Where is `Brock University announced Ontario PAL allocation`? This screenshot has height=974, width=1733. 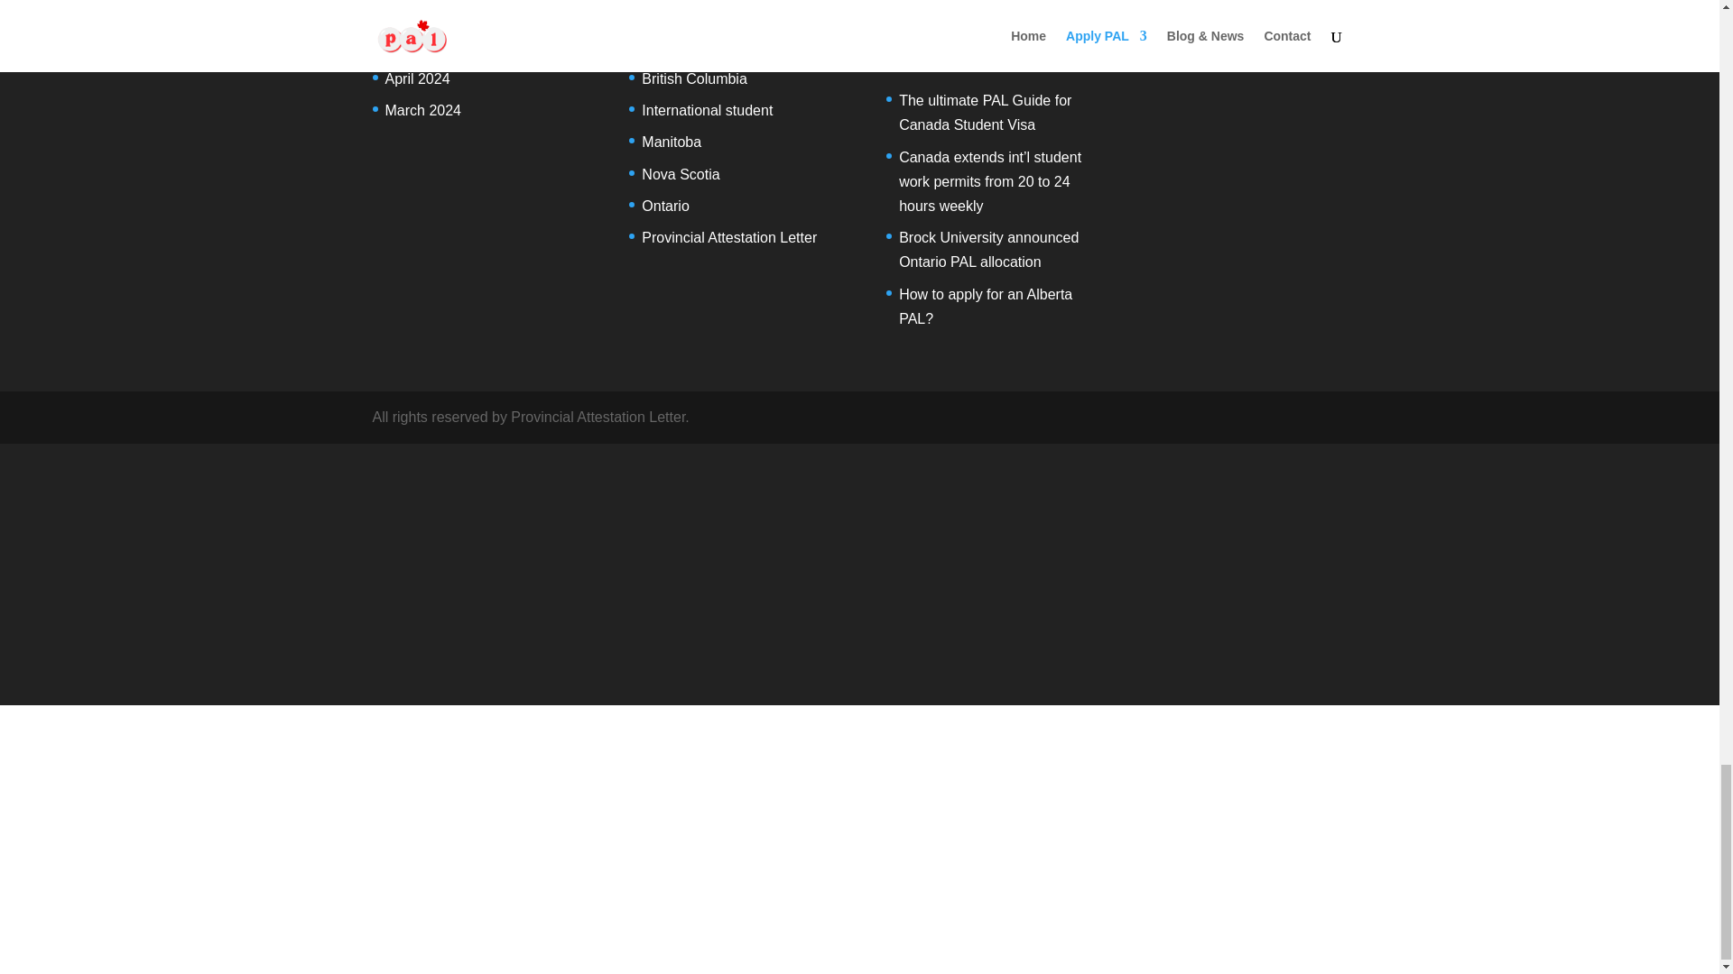
Brock University announced Ontario PAL allocation is located at coordinates (988, 249).